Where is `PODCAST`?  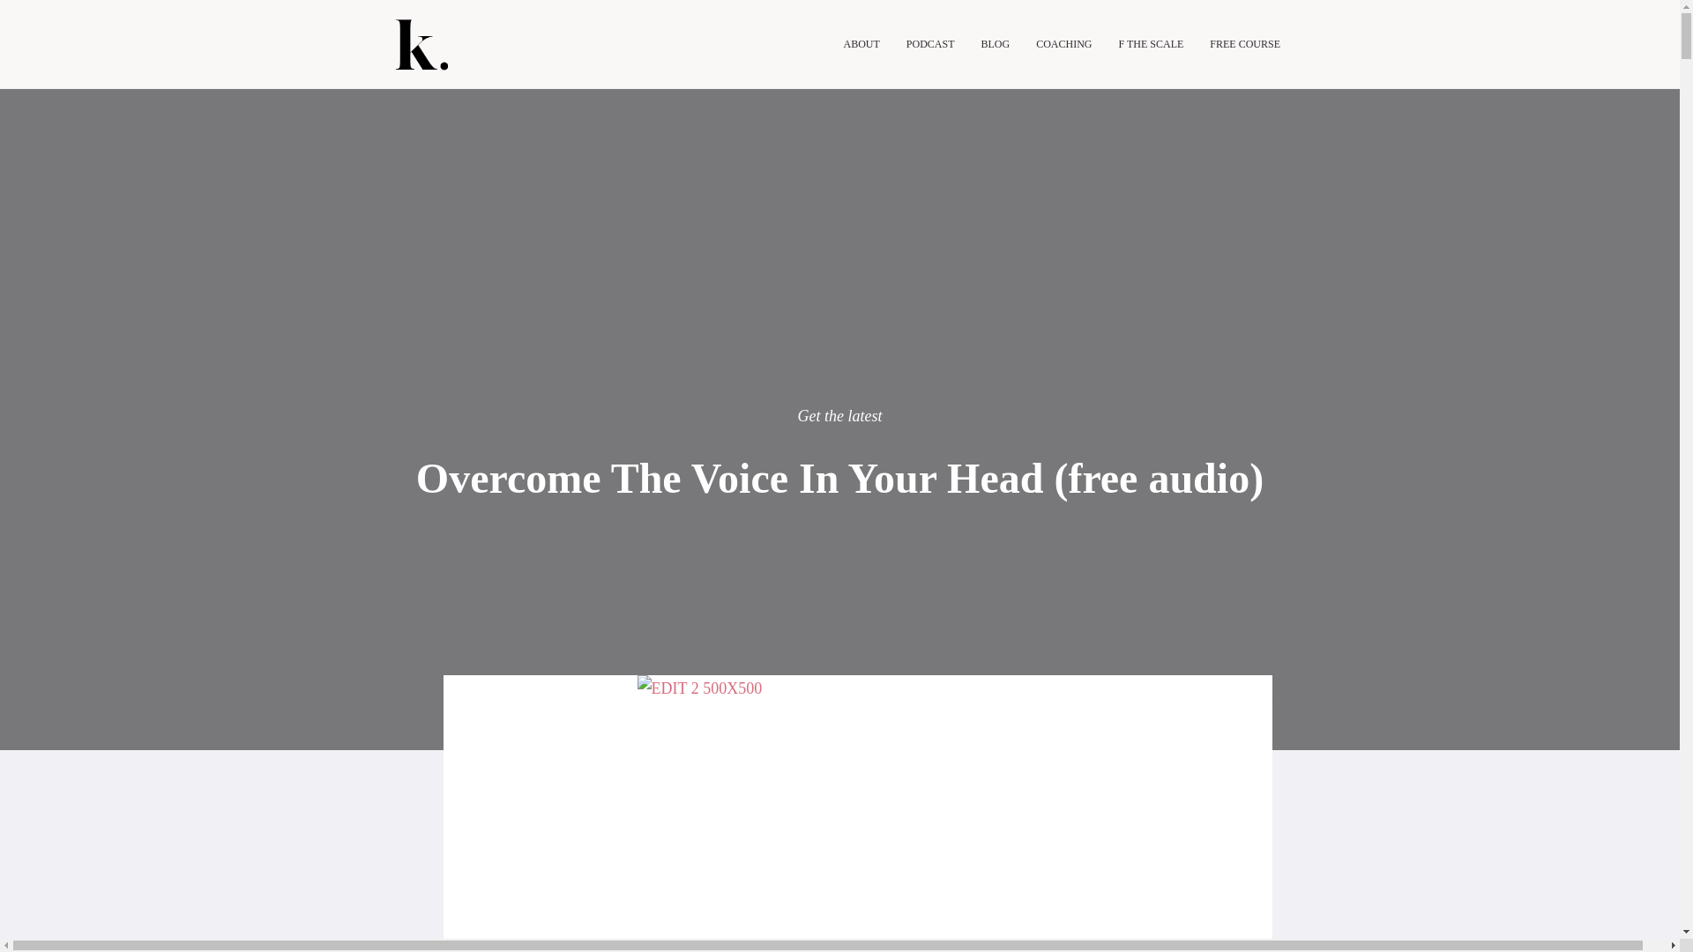
PODCAST is located at coordinates (929, 43).